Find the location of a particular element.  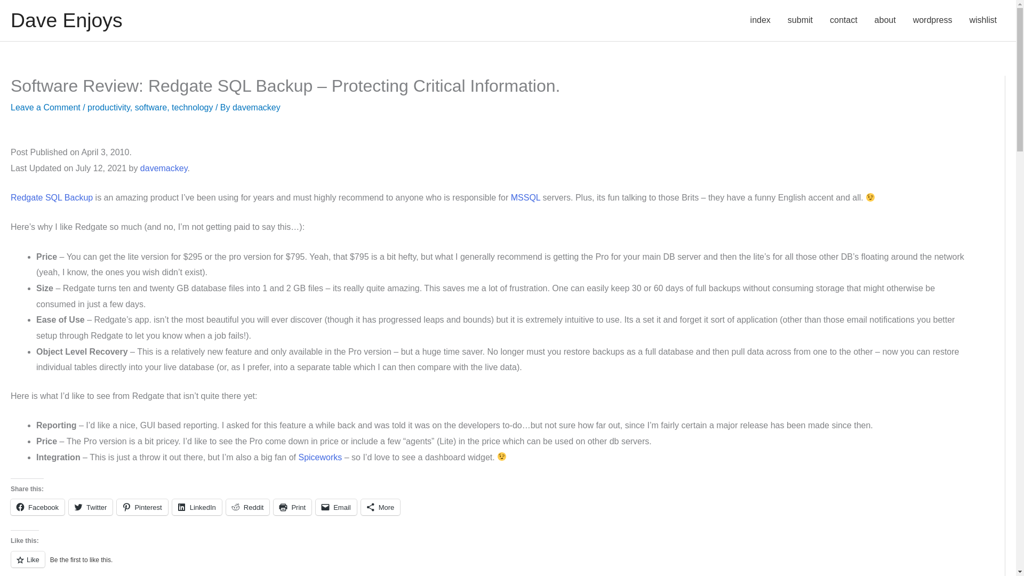

contact is located at coordinates (844, 20).